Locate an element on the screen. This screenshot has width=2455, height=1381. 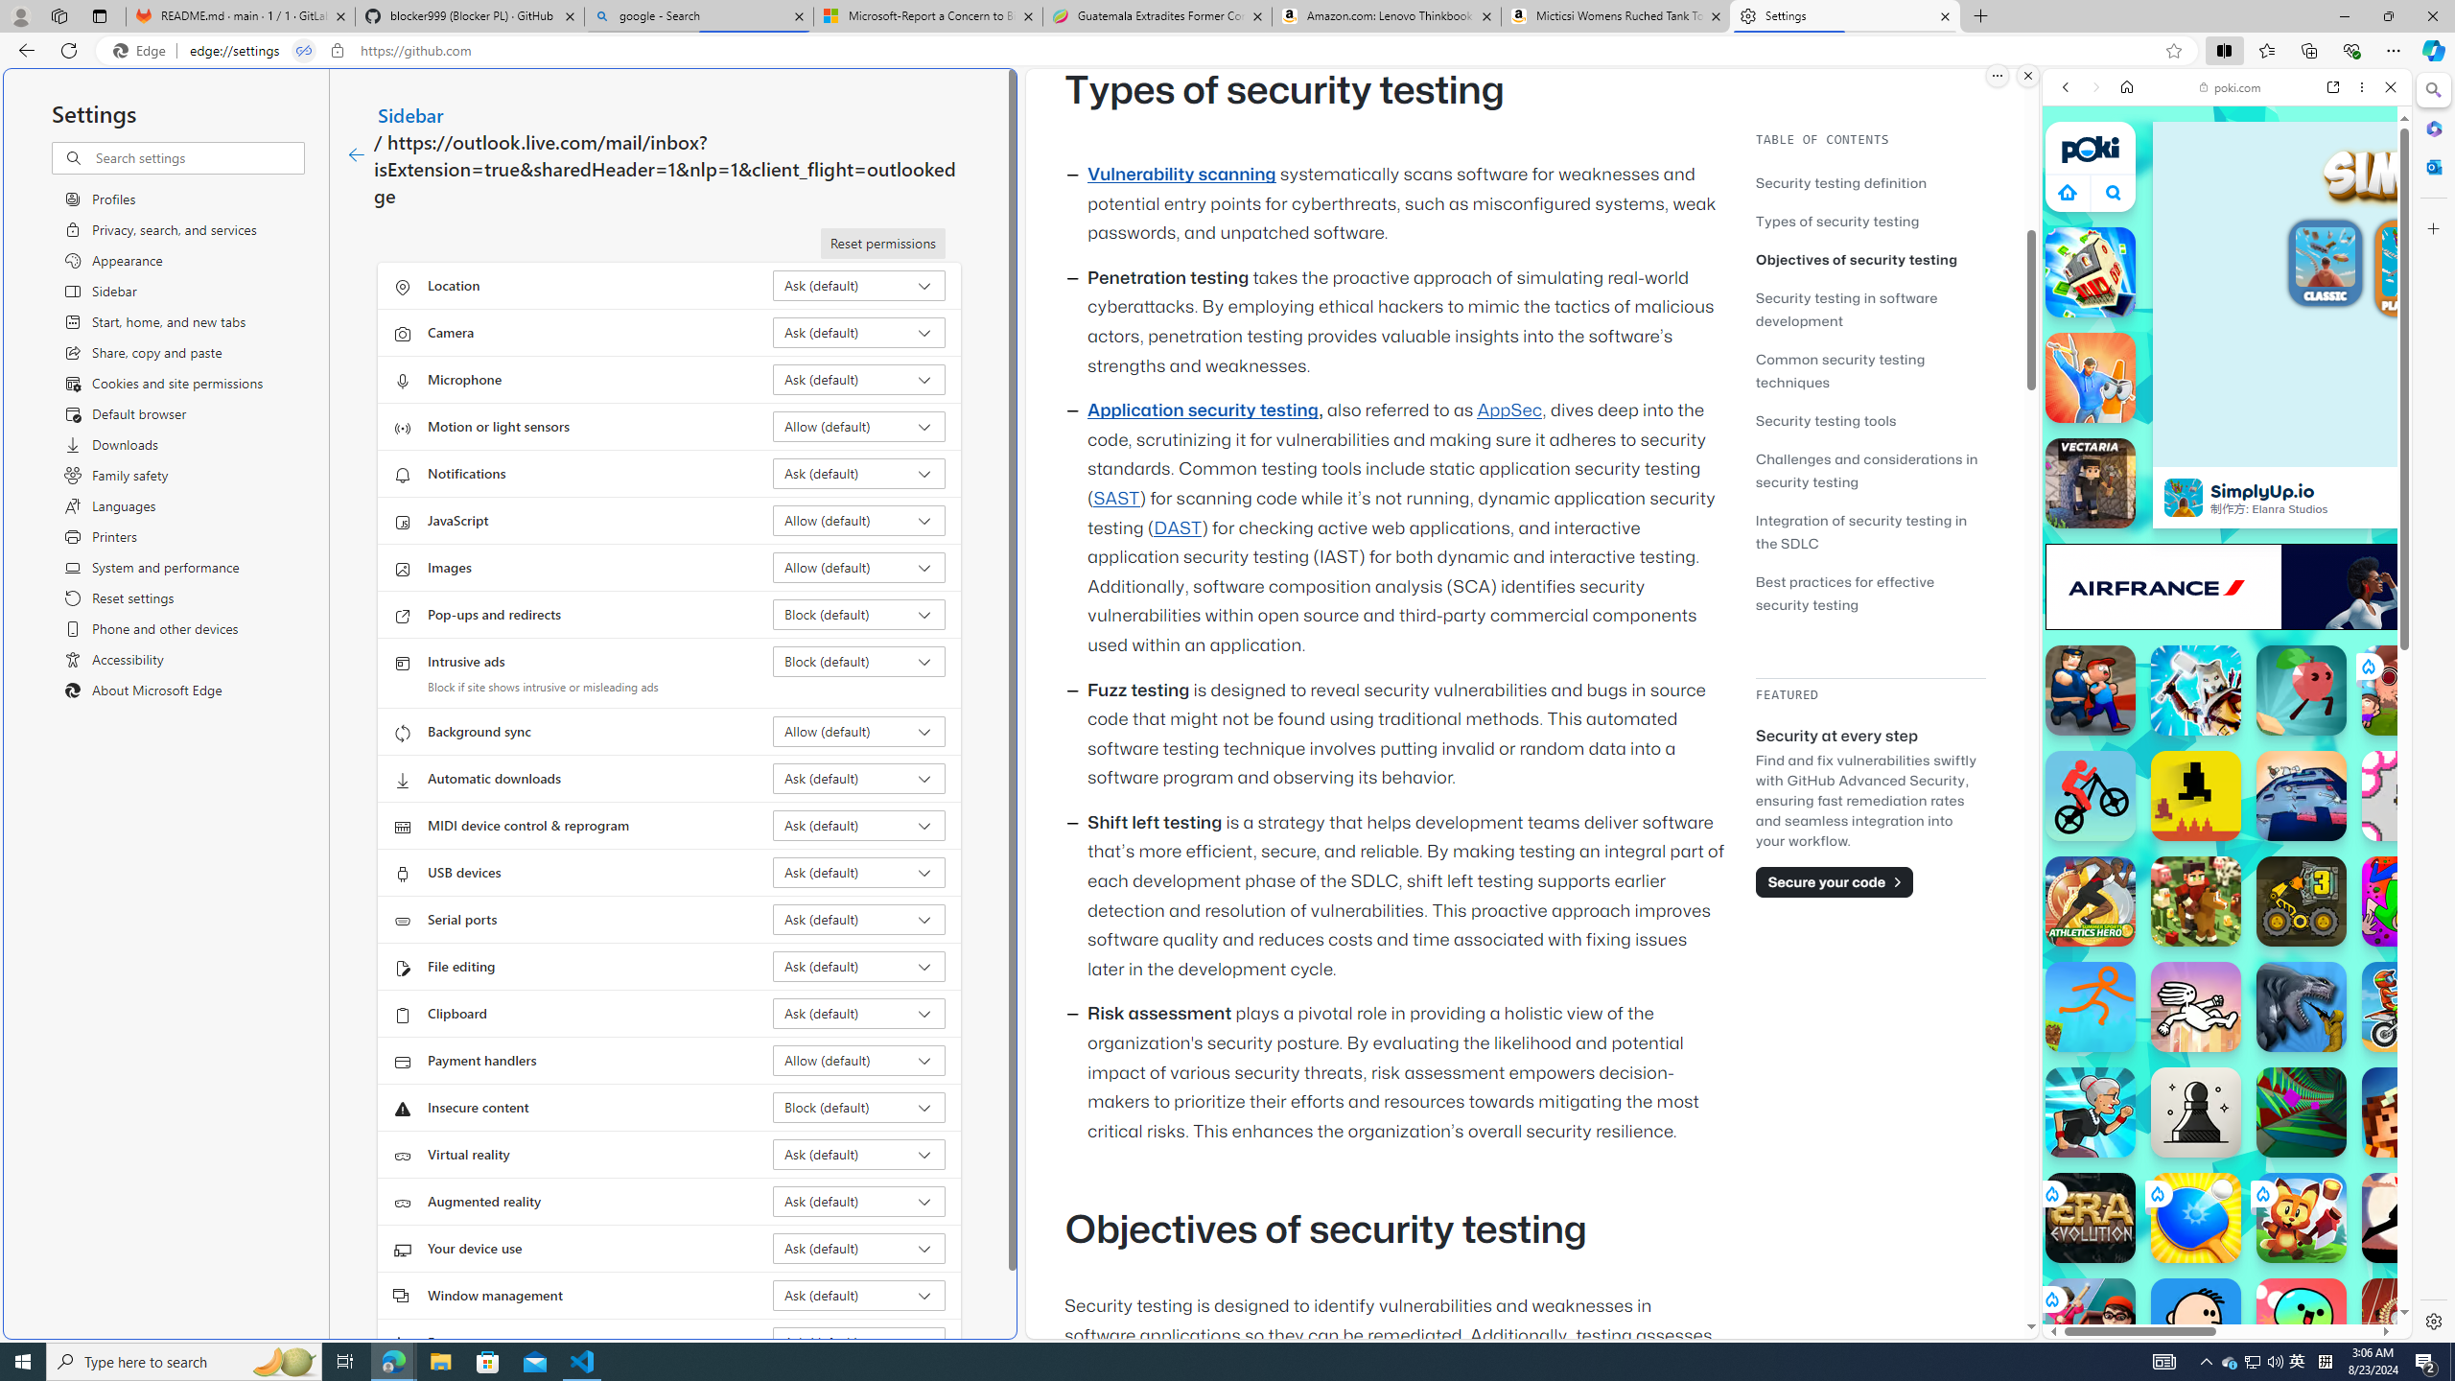
Show More Car Games is located at coordinates (2344, 453).